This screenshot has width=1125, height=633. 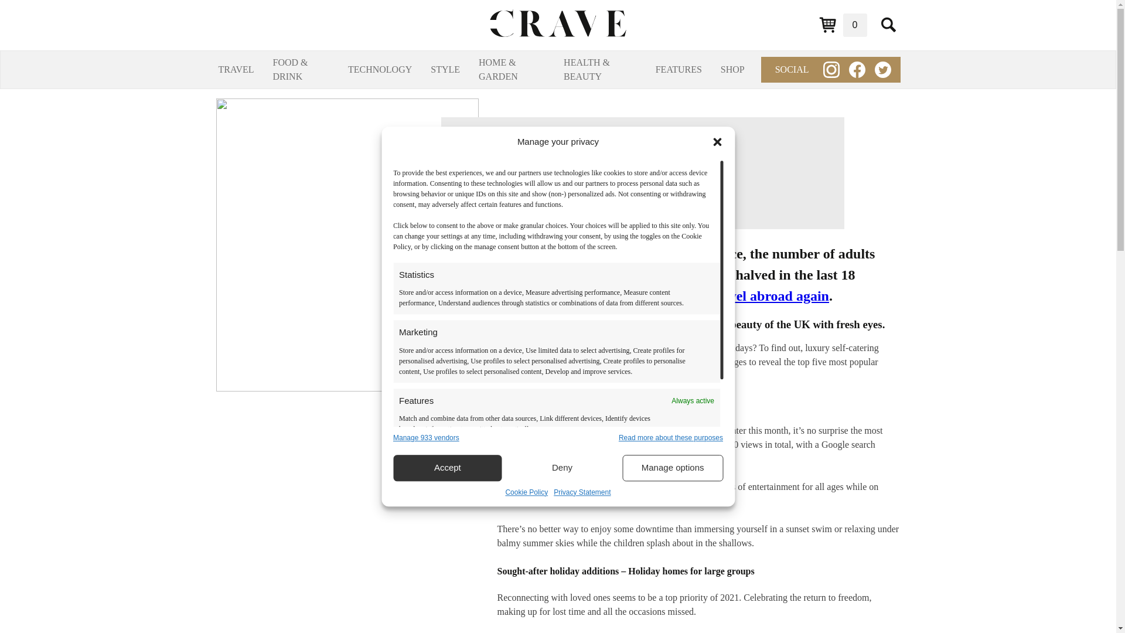 What do you see at coordinates (843, 25) in the screenshot?
I see `0` at bounding box center [843, 25].